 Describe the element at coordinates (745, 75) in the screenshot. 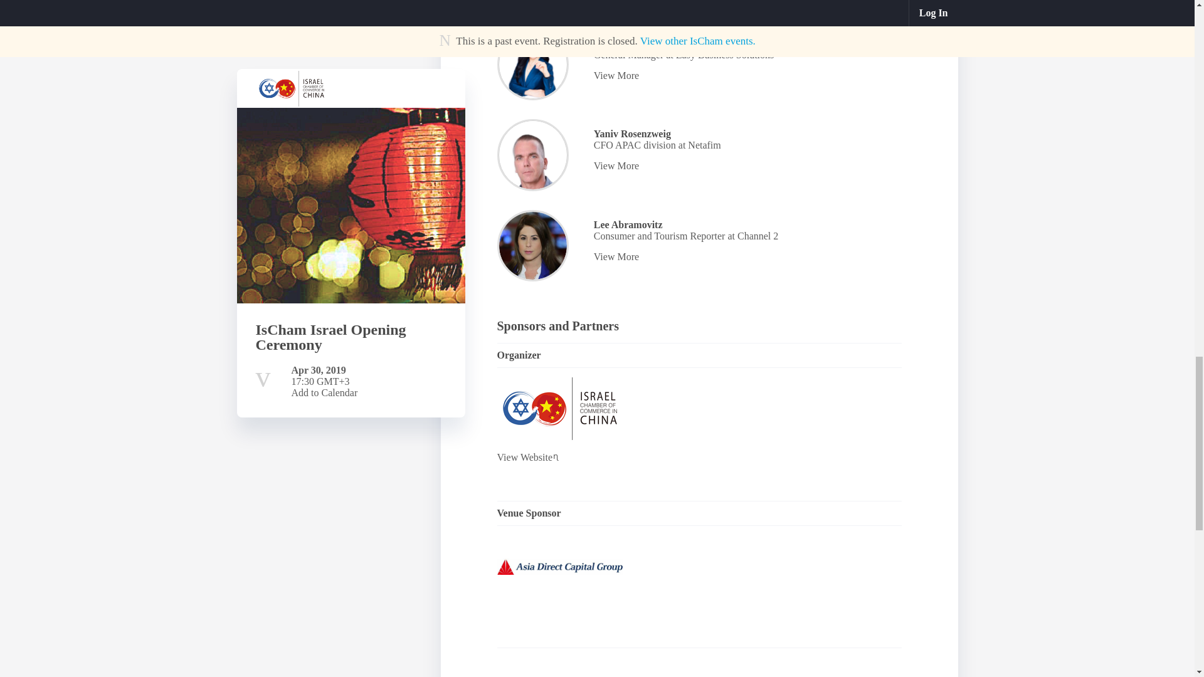

I see `View More` at that location.